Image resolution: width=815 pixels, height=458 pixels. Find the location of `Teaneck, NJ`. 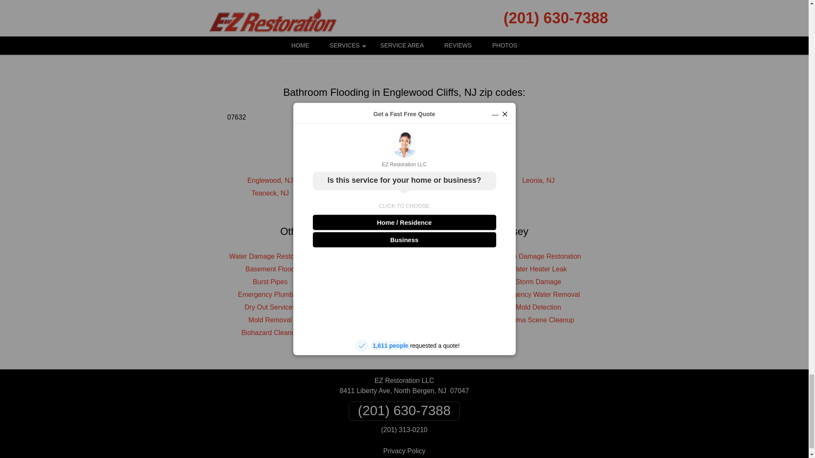

Teaneck, NJ is located at coordinates (270, 193).